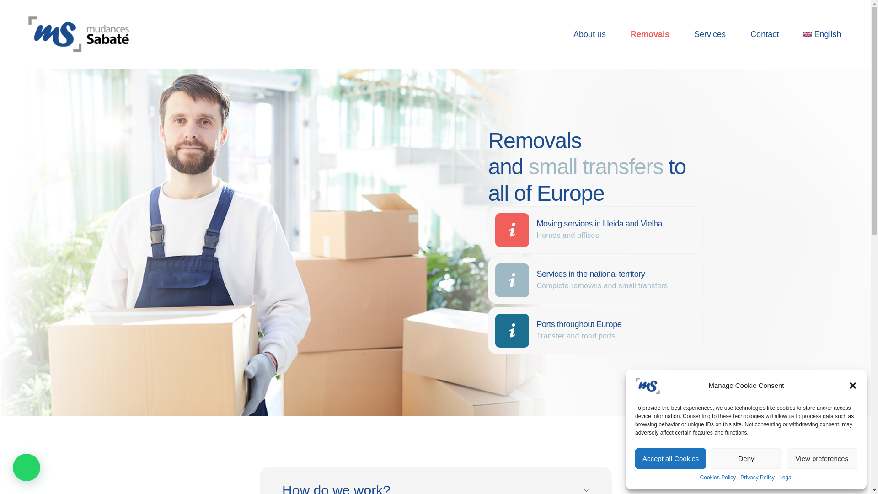 Image resolution: width=878 pixels, height=494 pixels. Describe the element at coordinates (670, 458) in the screenshot. I see `Accept all Cookies` at that location.